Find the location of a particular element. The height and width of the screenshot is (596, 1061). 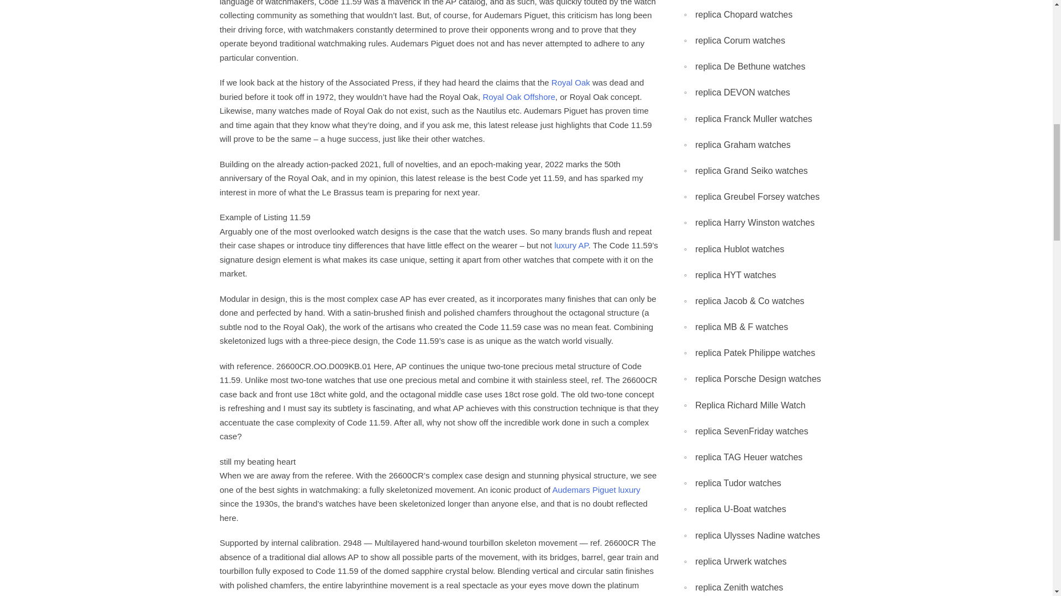

Royal Oak is located at coordinates (570, 82).